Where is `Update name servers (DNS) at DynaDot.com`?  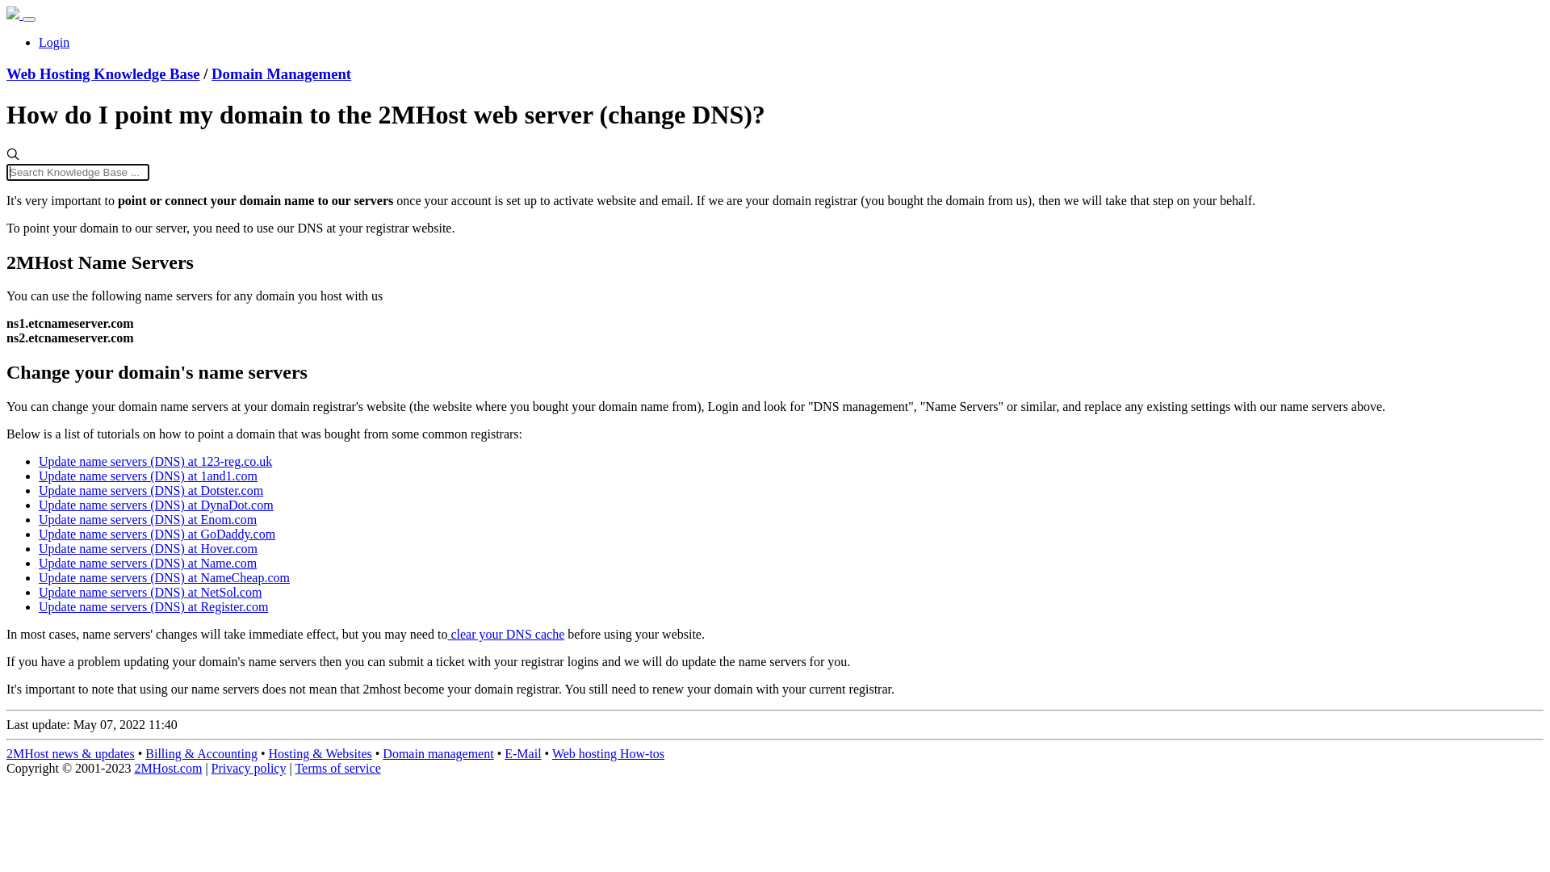
Update name servers (DNS) at DynaDot.com is located at coordinates (157, 505).